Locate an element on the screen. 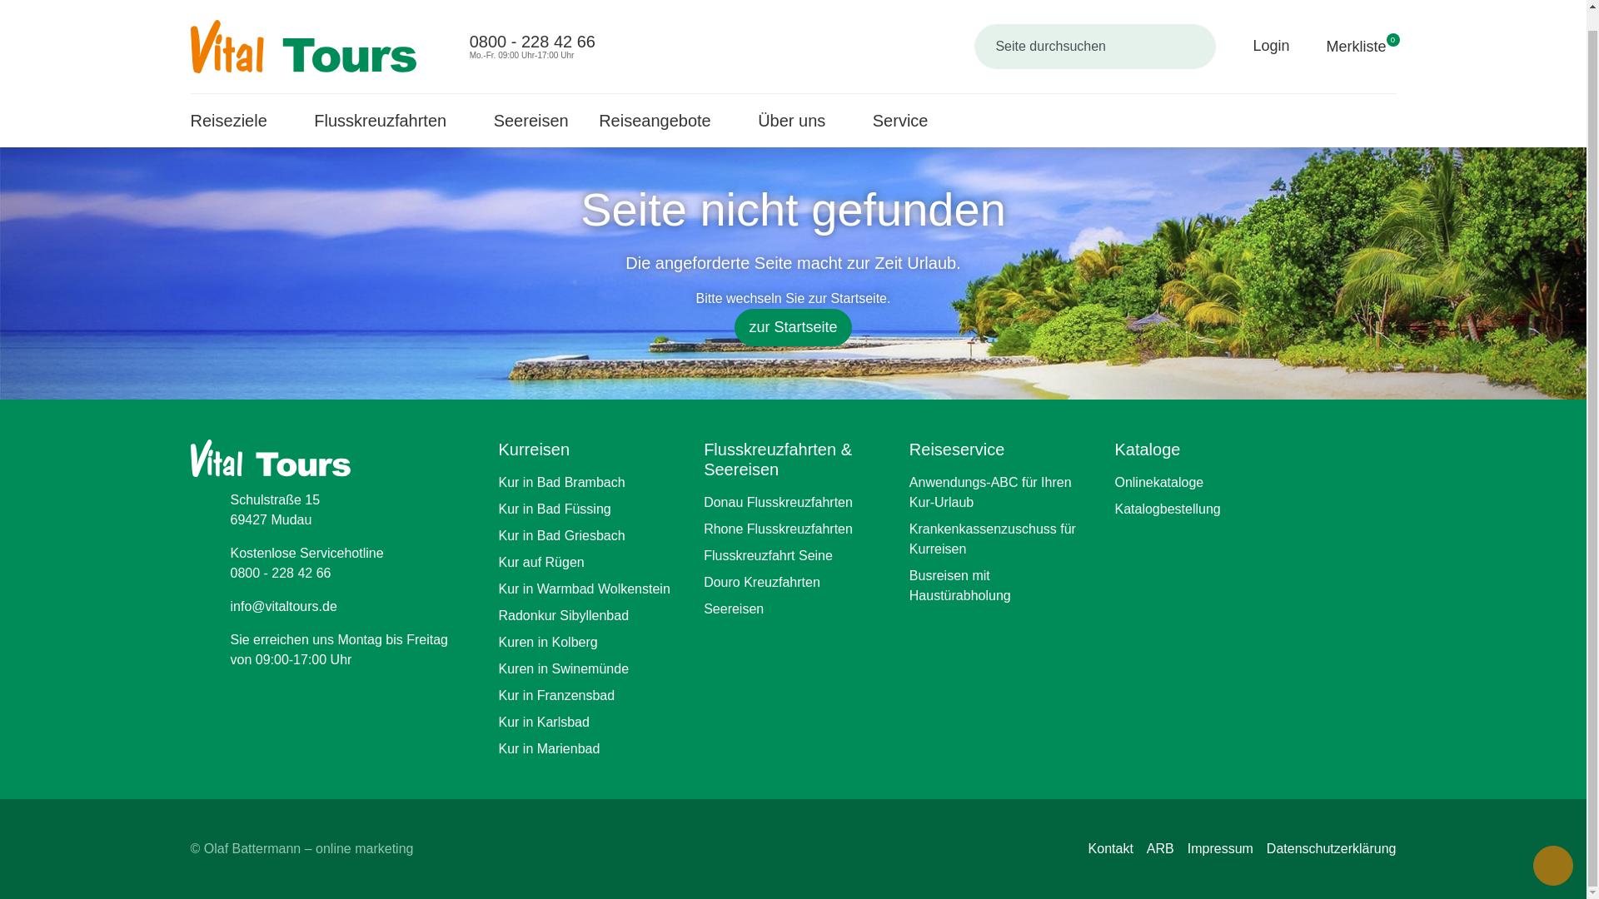 The height and width of the screenshot is (899, 1599). Reiseziele is located at coordinates (388, 102).